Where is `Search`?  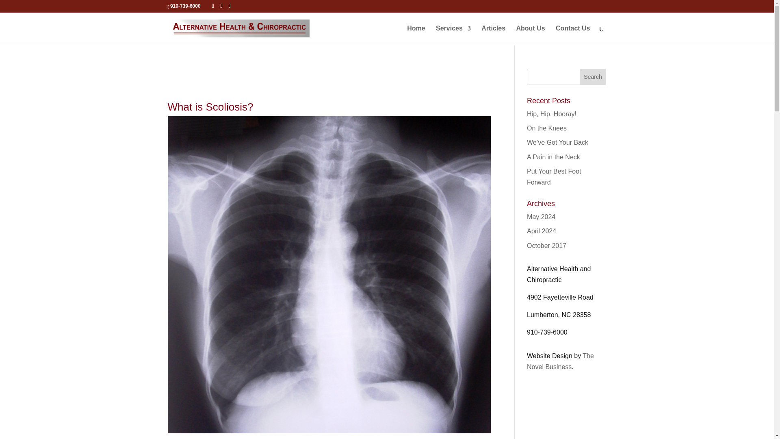
Search is located at coordinates (593, 76).